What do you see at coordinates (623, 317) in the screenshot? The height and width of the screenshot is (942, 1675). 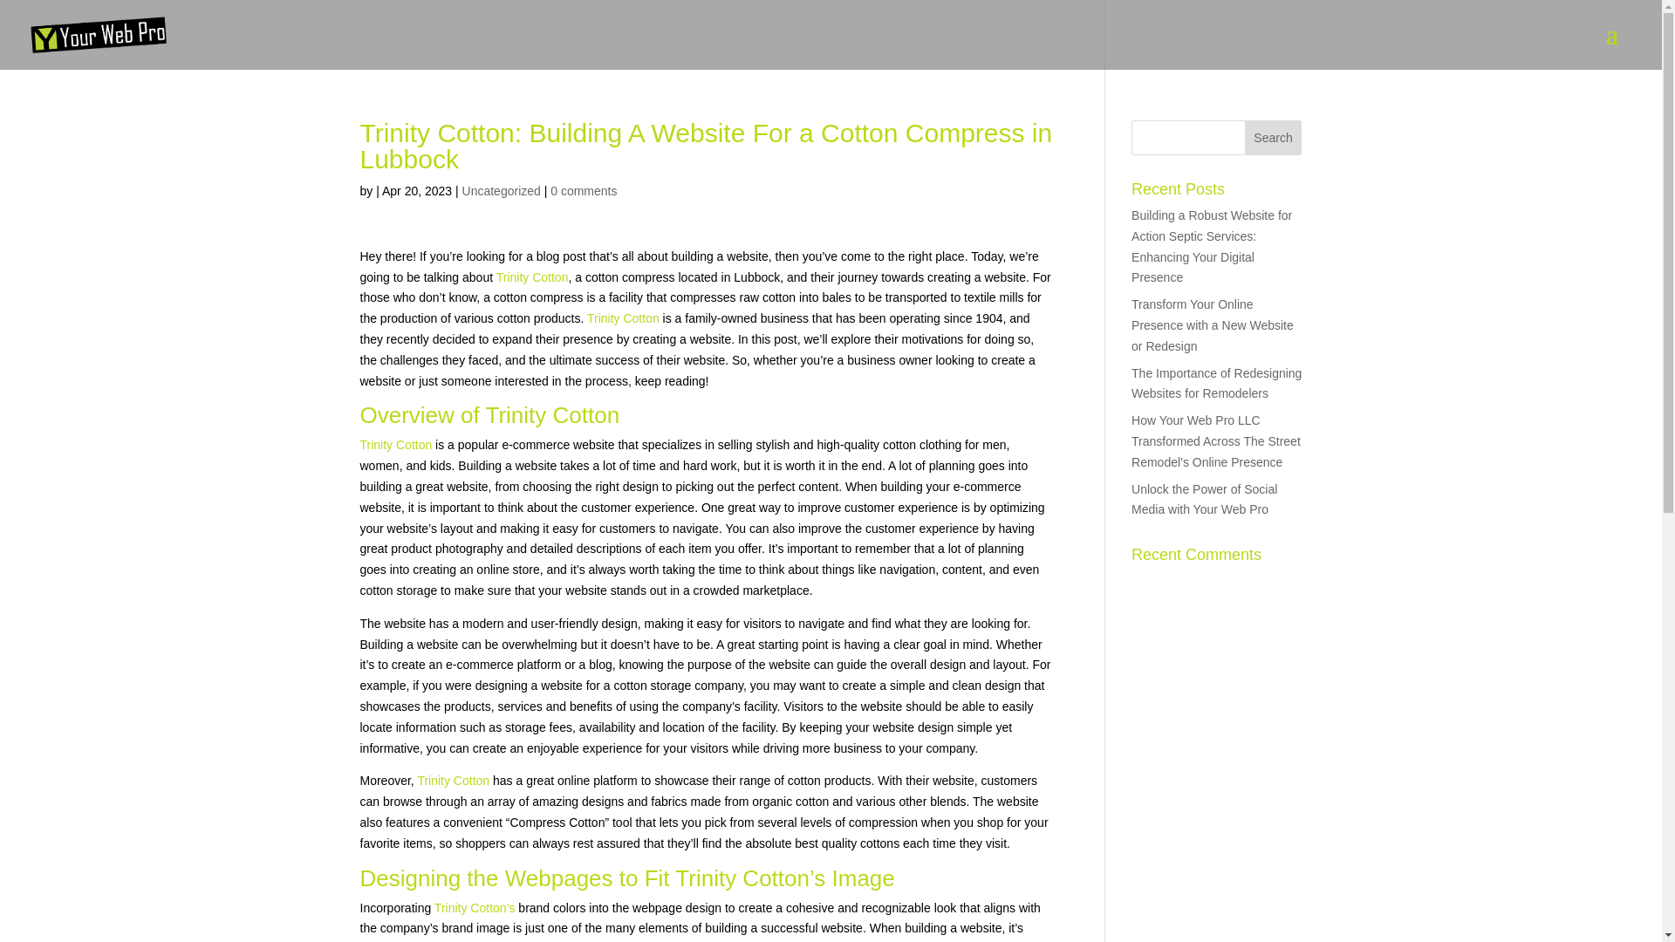 I see `Trinity Cotton` at bounding box center [623, 317].